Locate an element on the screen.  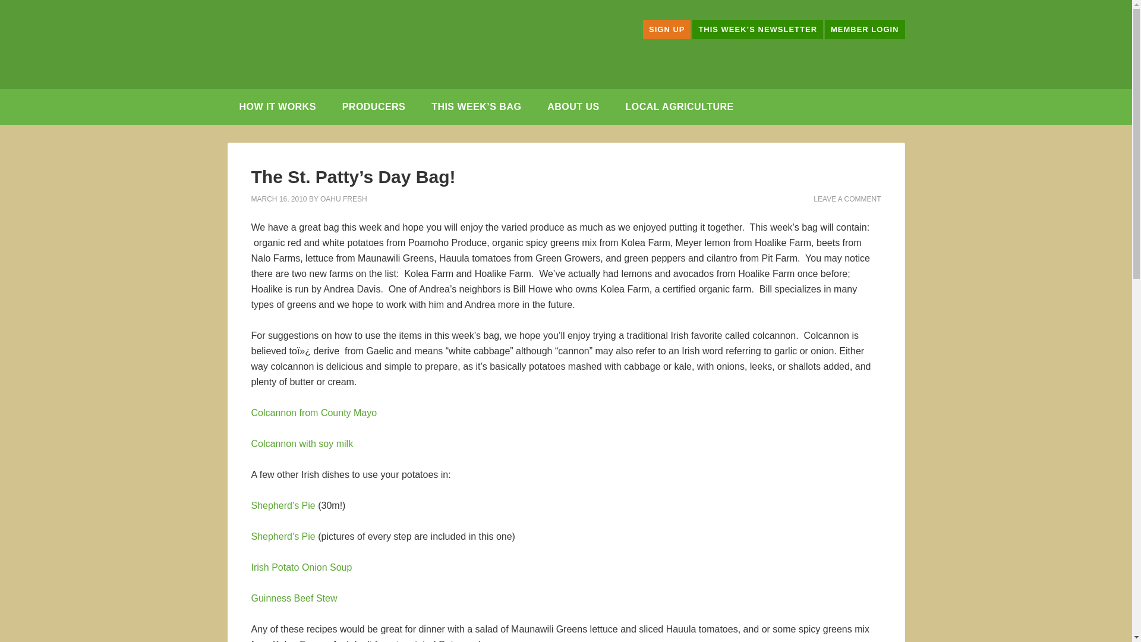
LOCAL AGRICULTURE is located at coordinates (680, 107).